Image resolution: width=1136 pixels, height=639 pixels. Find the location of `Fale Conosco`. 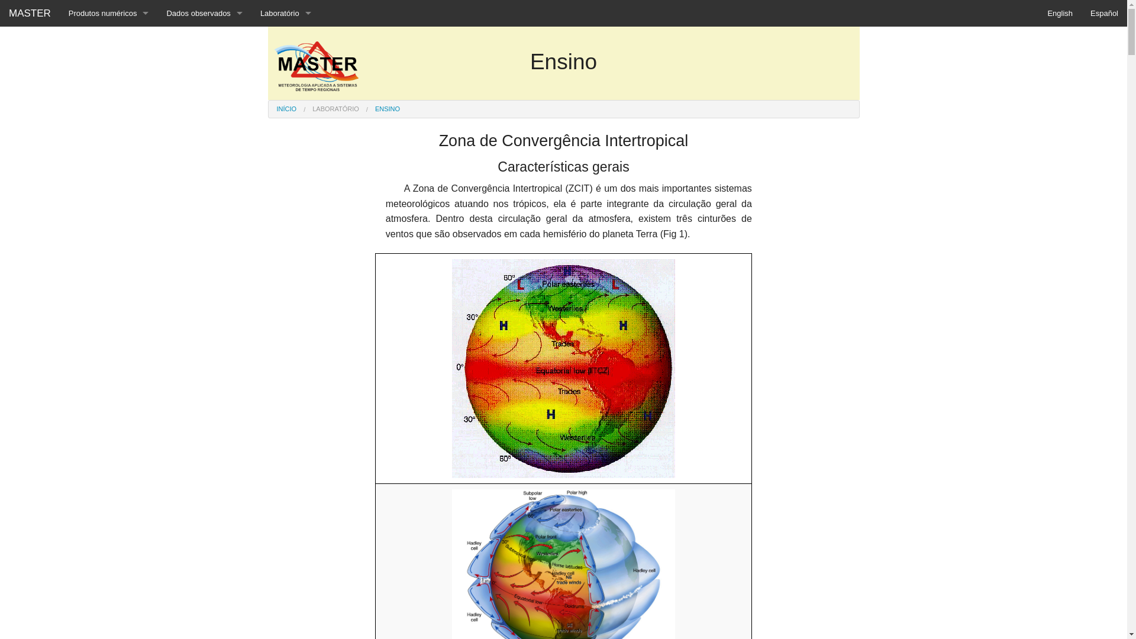

Fale Conosco is located at coordinates (286, 200).